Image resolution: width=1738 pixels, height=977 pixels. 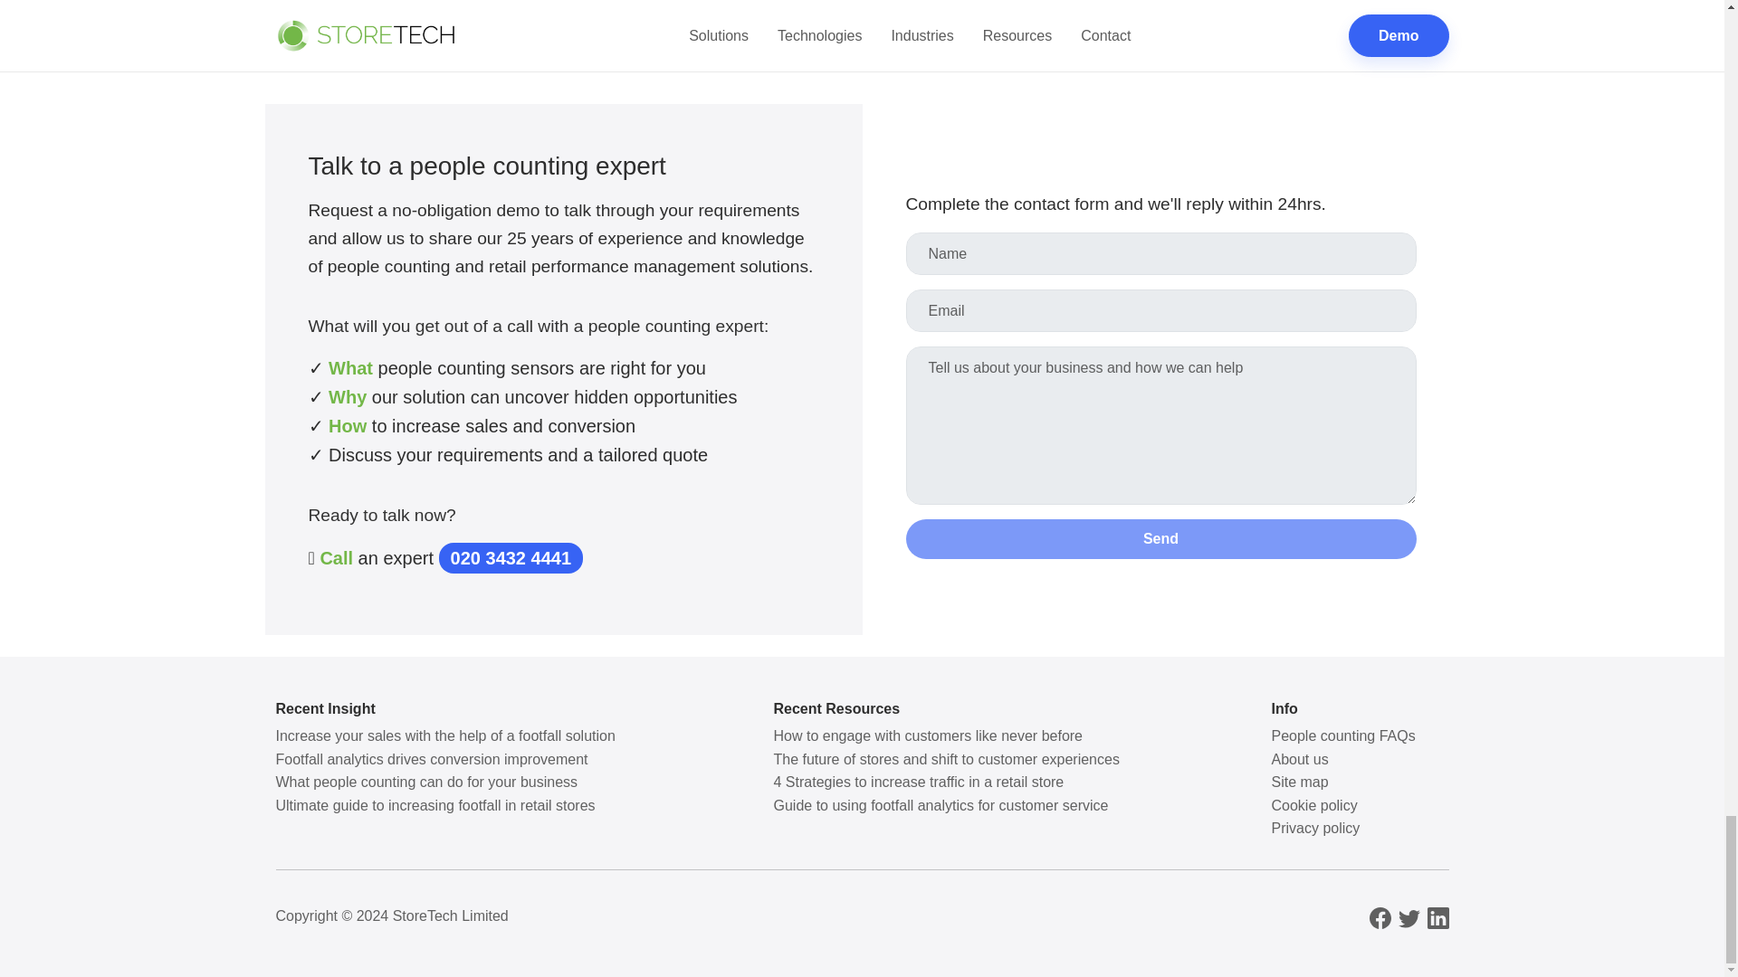 What do you see at coordinates (941, 805) in the screenshot?
I see `Guide to using footfall analytics for customer service` at bounding box center [941, 805].